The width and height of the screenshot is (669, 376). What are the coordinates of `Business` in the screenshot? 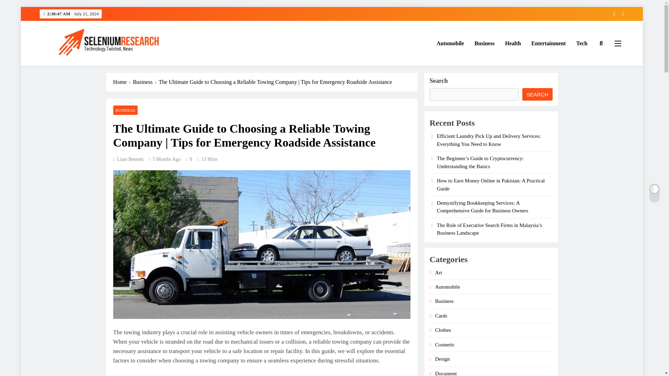 It's located at (484, 44).